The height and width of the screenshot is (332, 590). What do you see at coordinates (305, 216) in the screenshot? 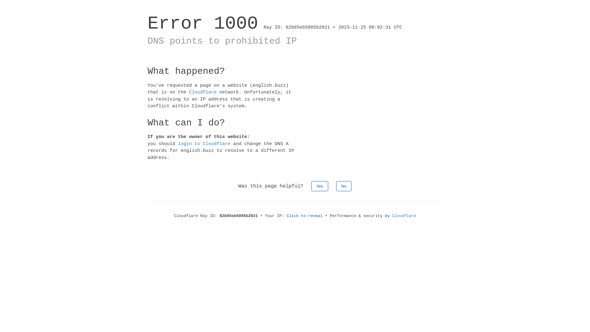
I see `Click to reveal` at bounding box center [305, 216].